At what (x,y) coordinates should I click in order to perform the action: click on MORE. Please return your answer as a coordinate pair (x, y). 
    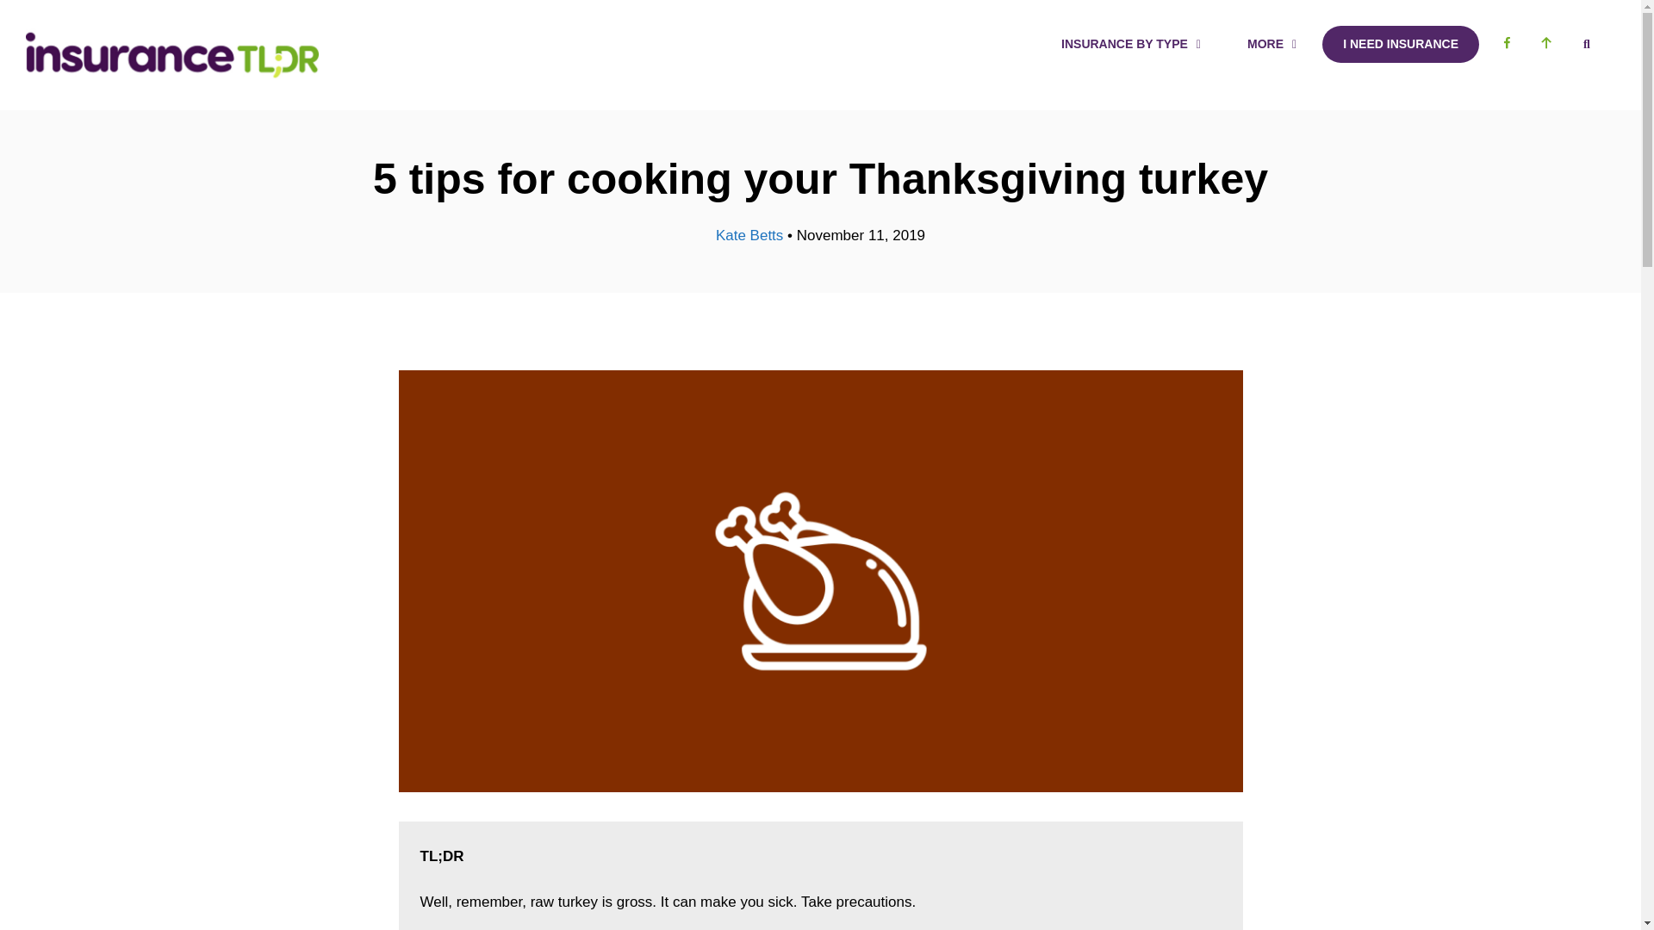
    Looking at the image, I should click on (1274, 45).